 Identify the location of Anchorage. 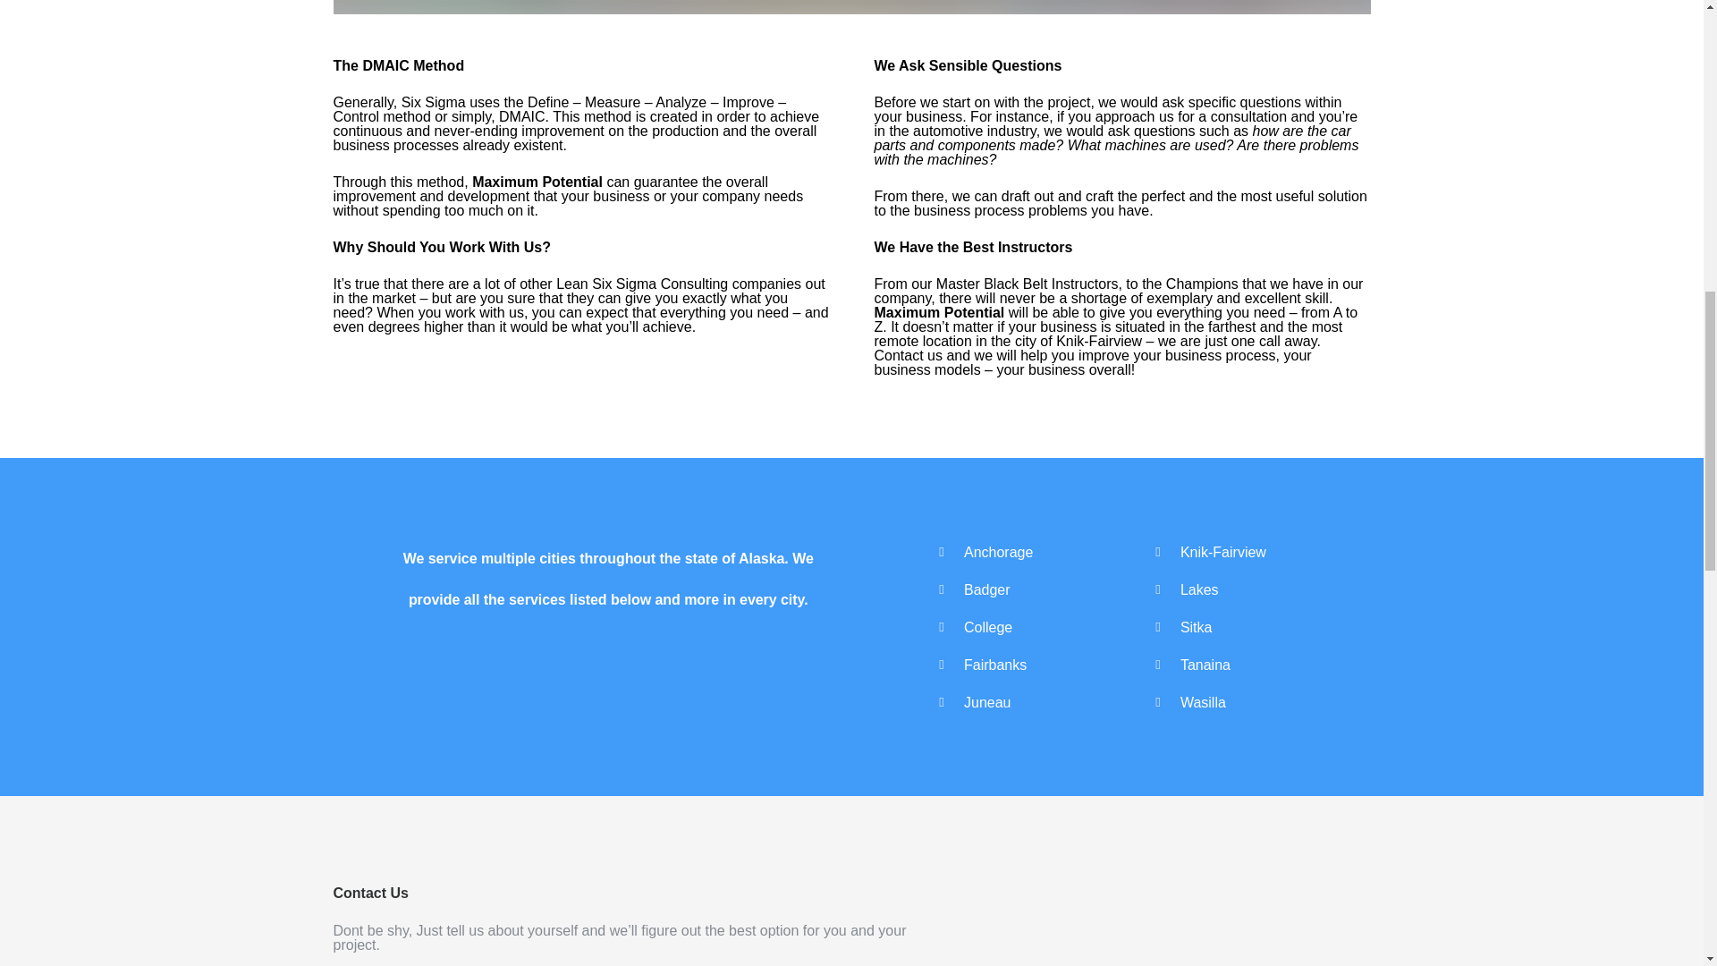
(998, 551).